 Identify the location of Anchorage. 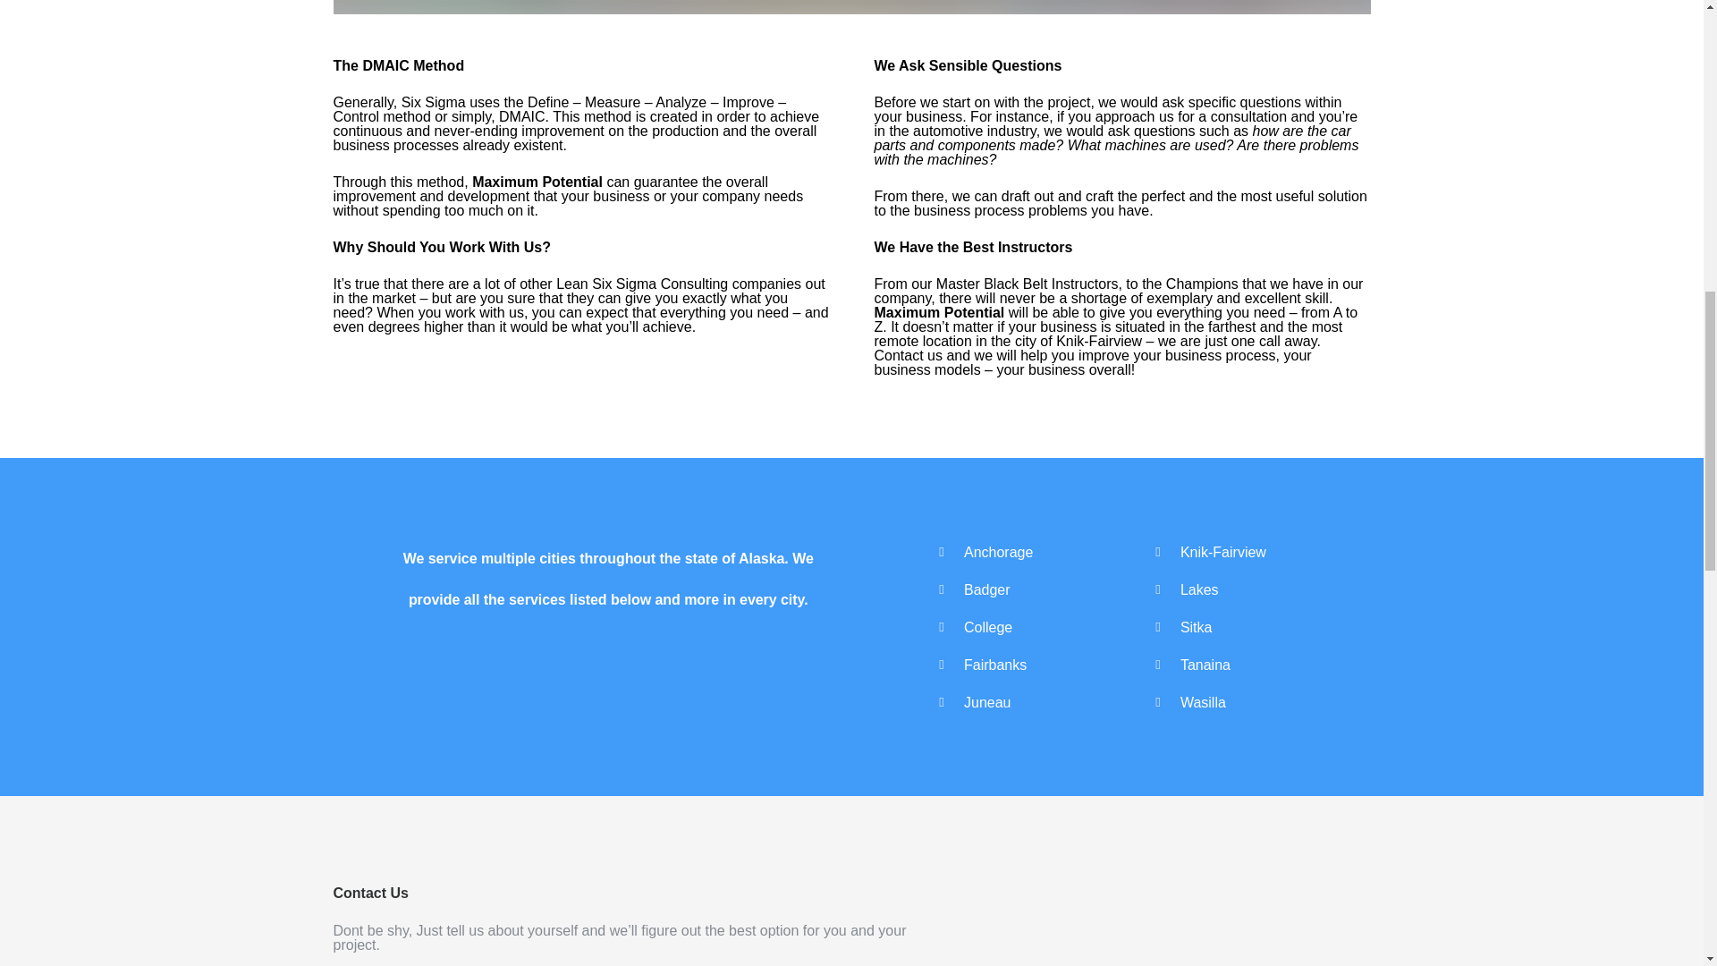
(998, 551).